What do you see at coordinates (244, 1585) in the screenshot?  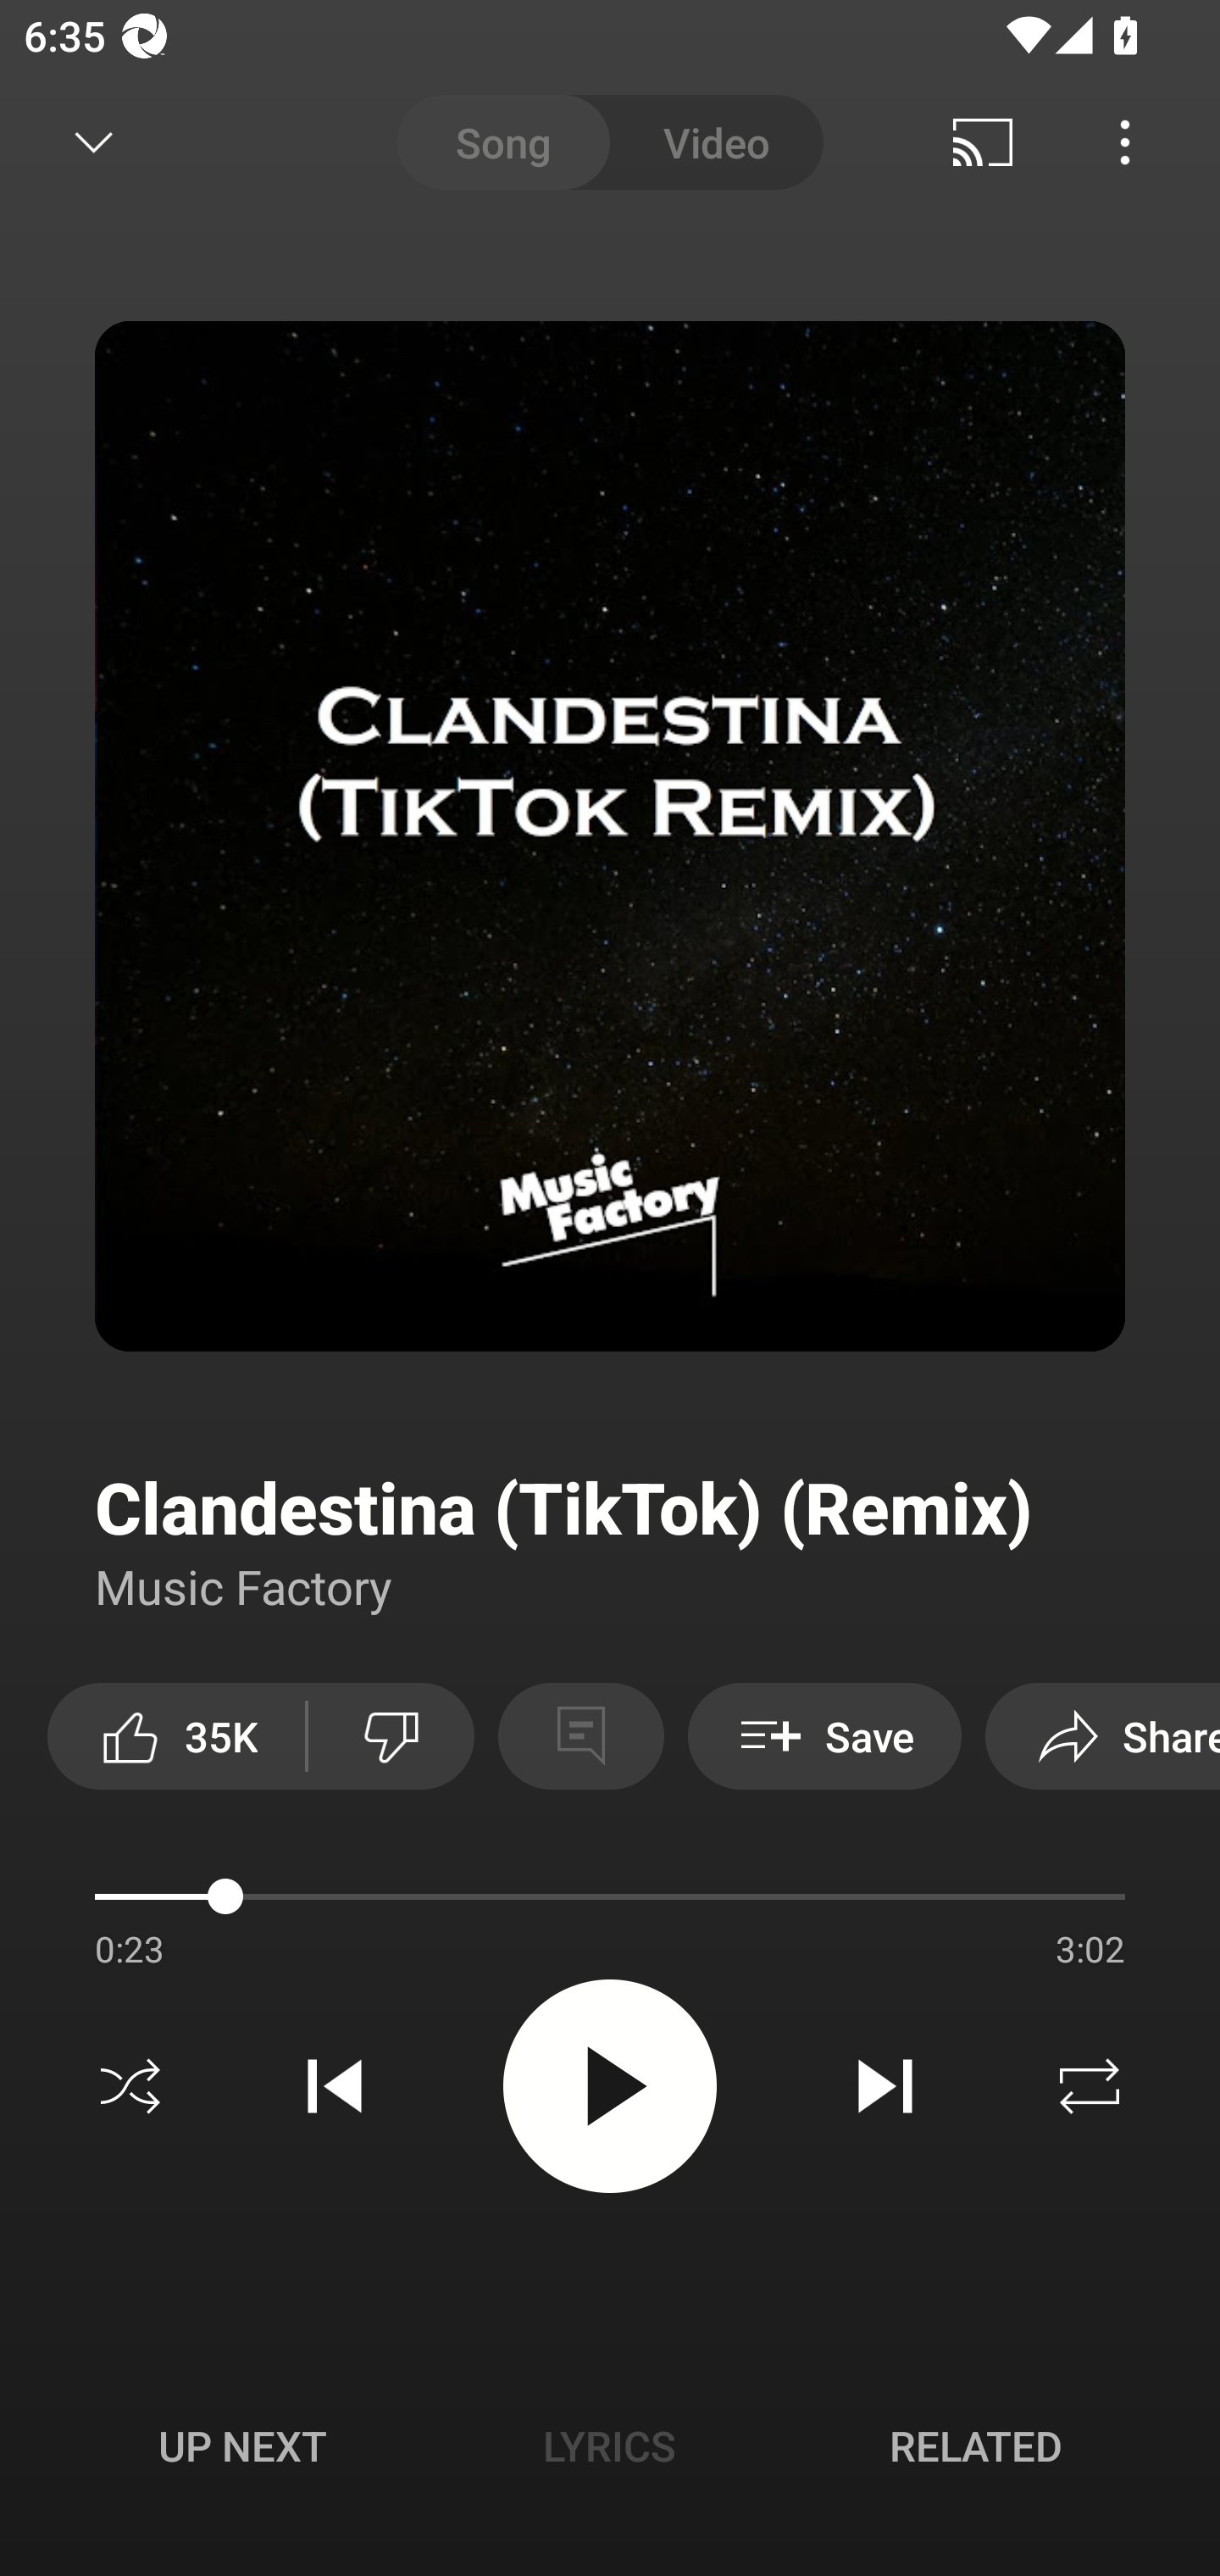 I see `Music Factory` at bounding box center [244, 1585].